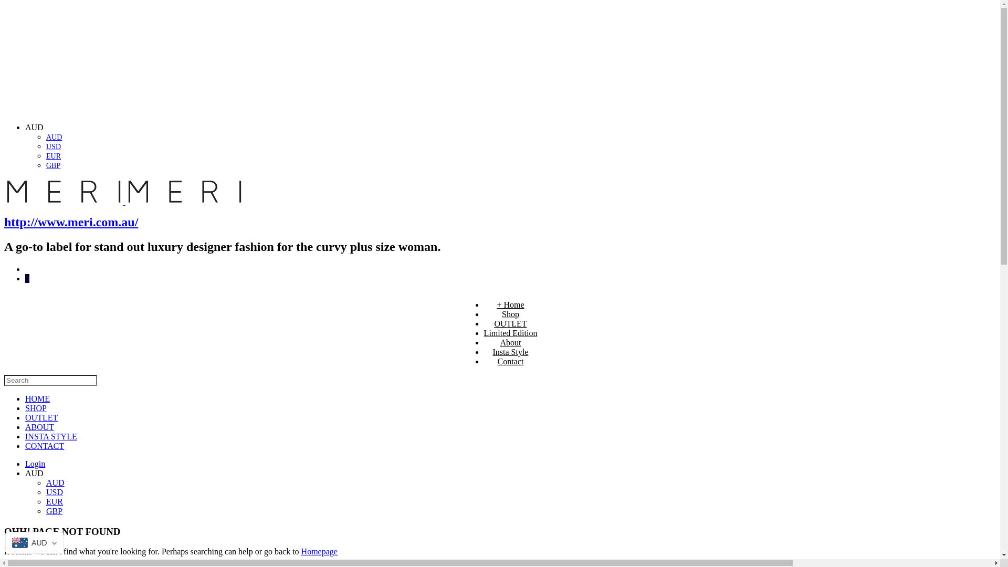 Image resolution: width=1008 pixels, height=567 pixels. I want to click on 0, so click(27, 278).